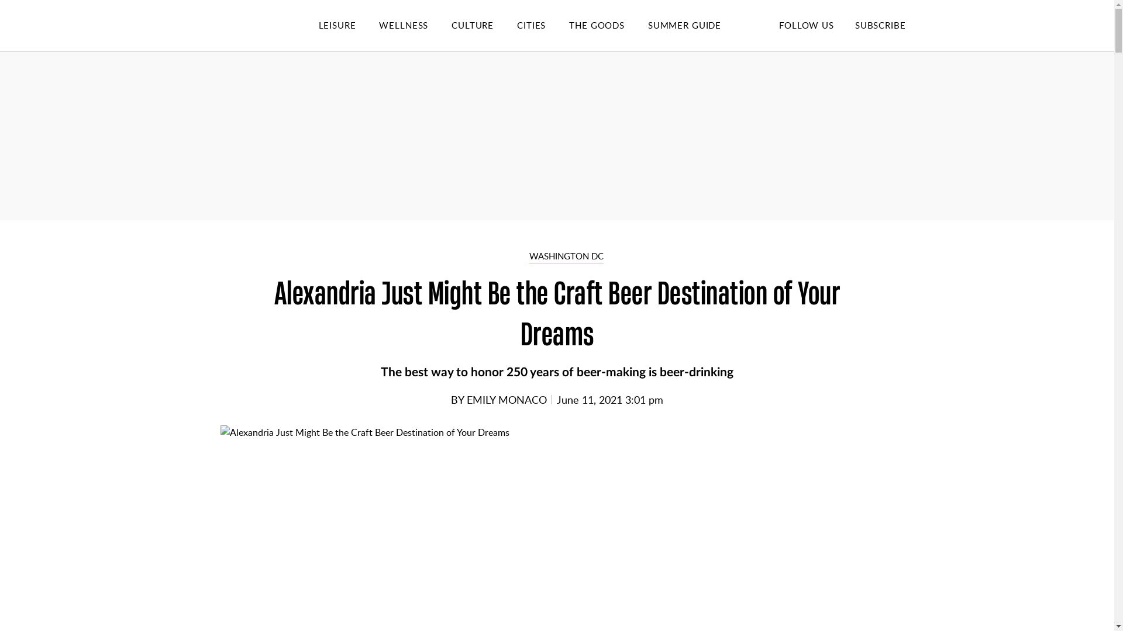  Describe the element at coordinates (349, 26) in the screenshot. I see `LEISURE` at that location.